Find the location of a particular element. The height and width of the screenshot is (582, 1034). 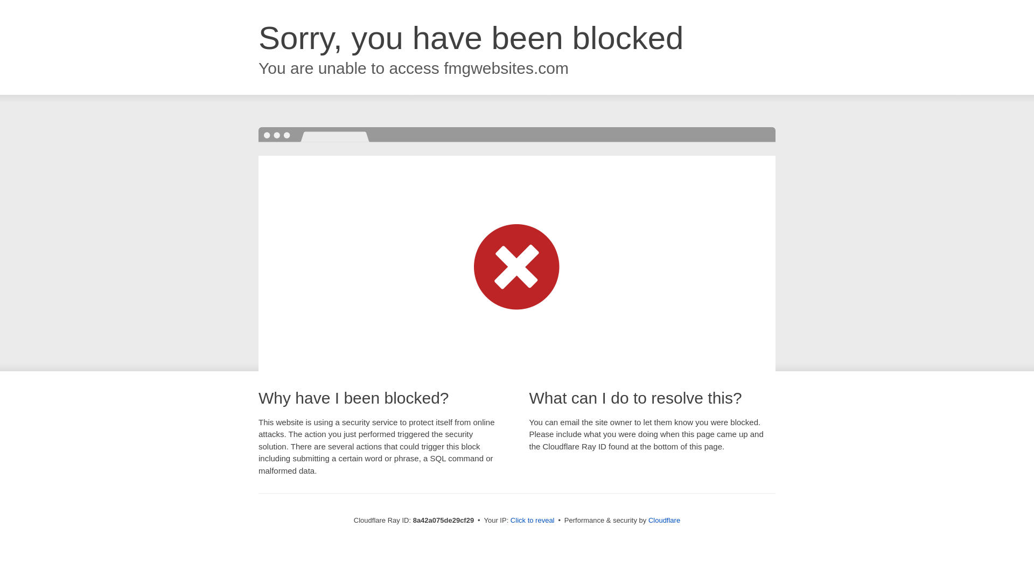

Cloudflare is located at coordinates (664, 520).